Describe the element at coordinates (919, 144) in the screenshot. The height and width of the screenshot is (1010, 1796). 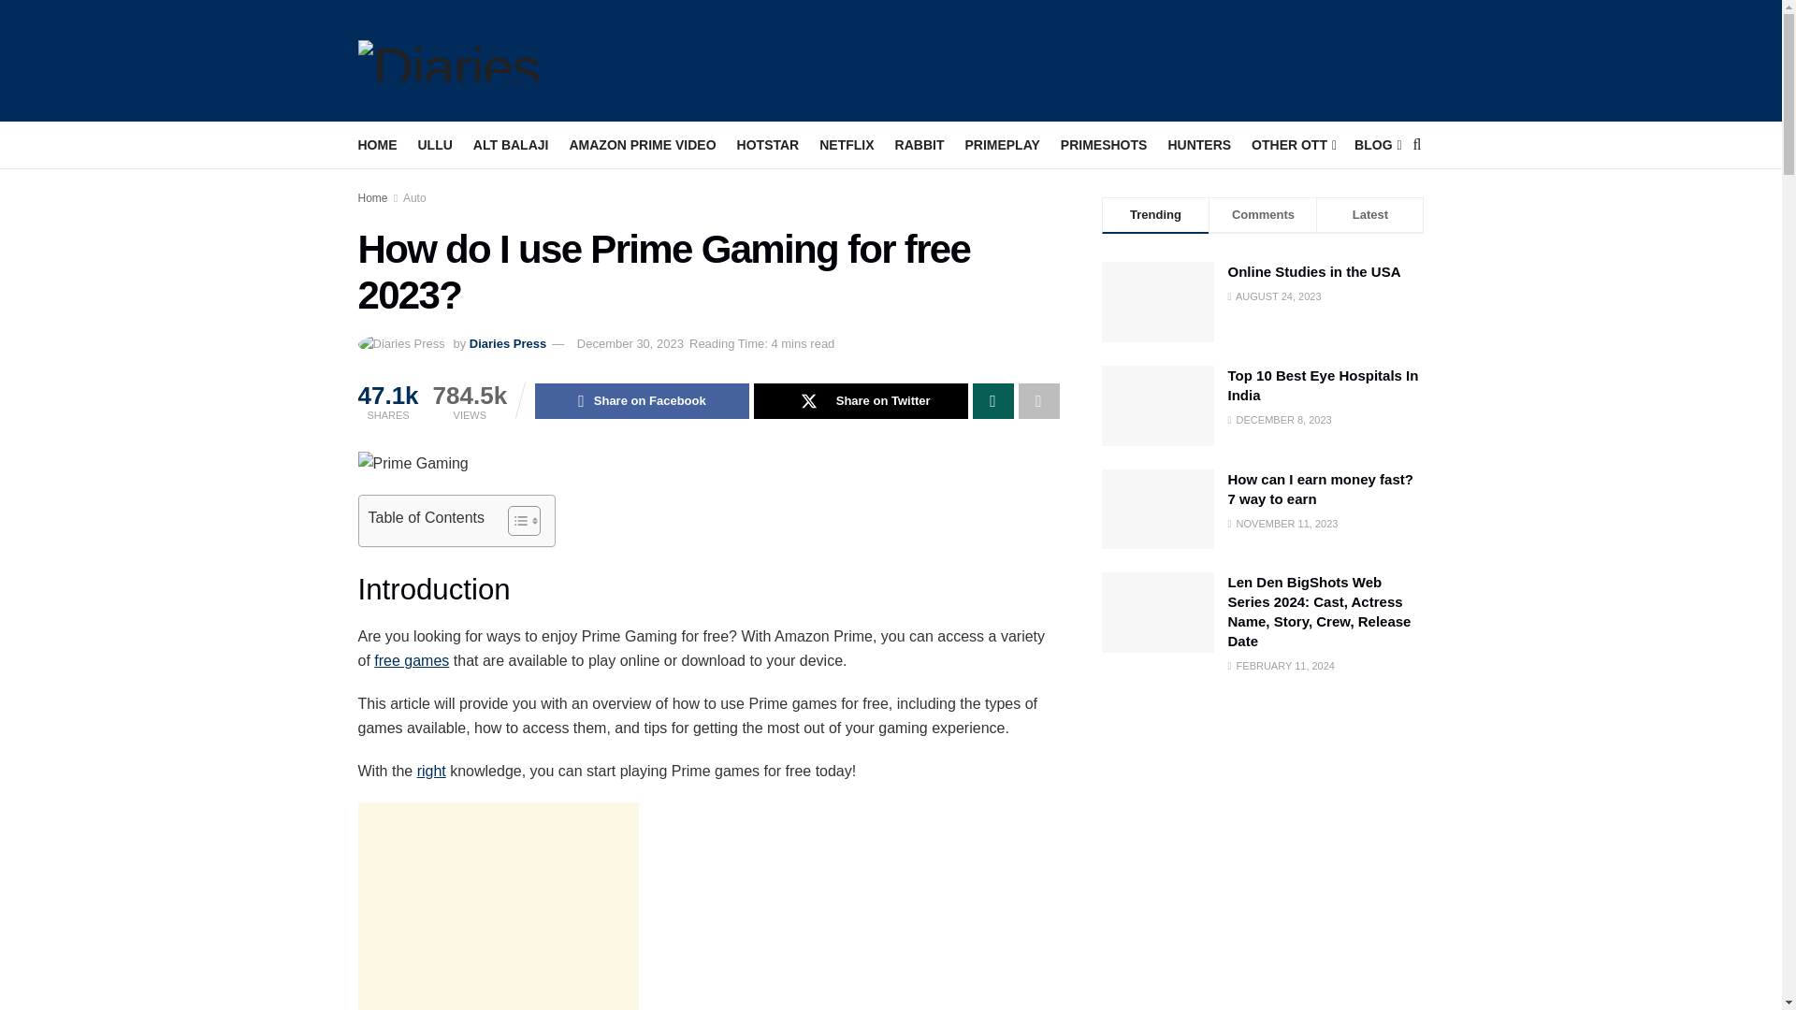
I see `RABBIT` at that location.